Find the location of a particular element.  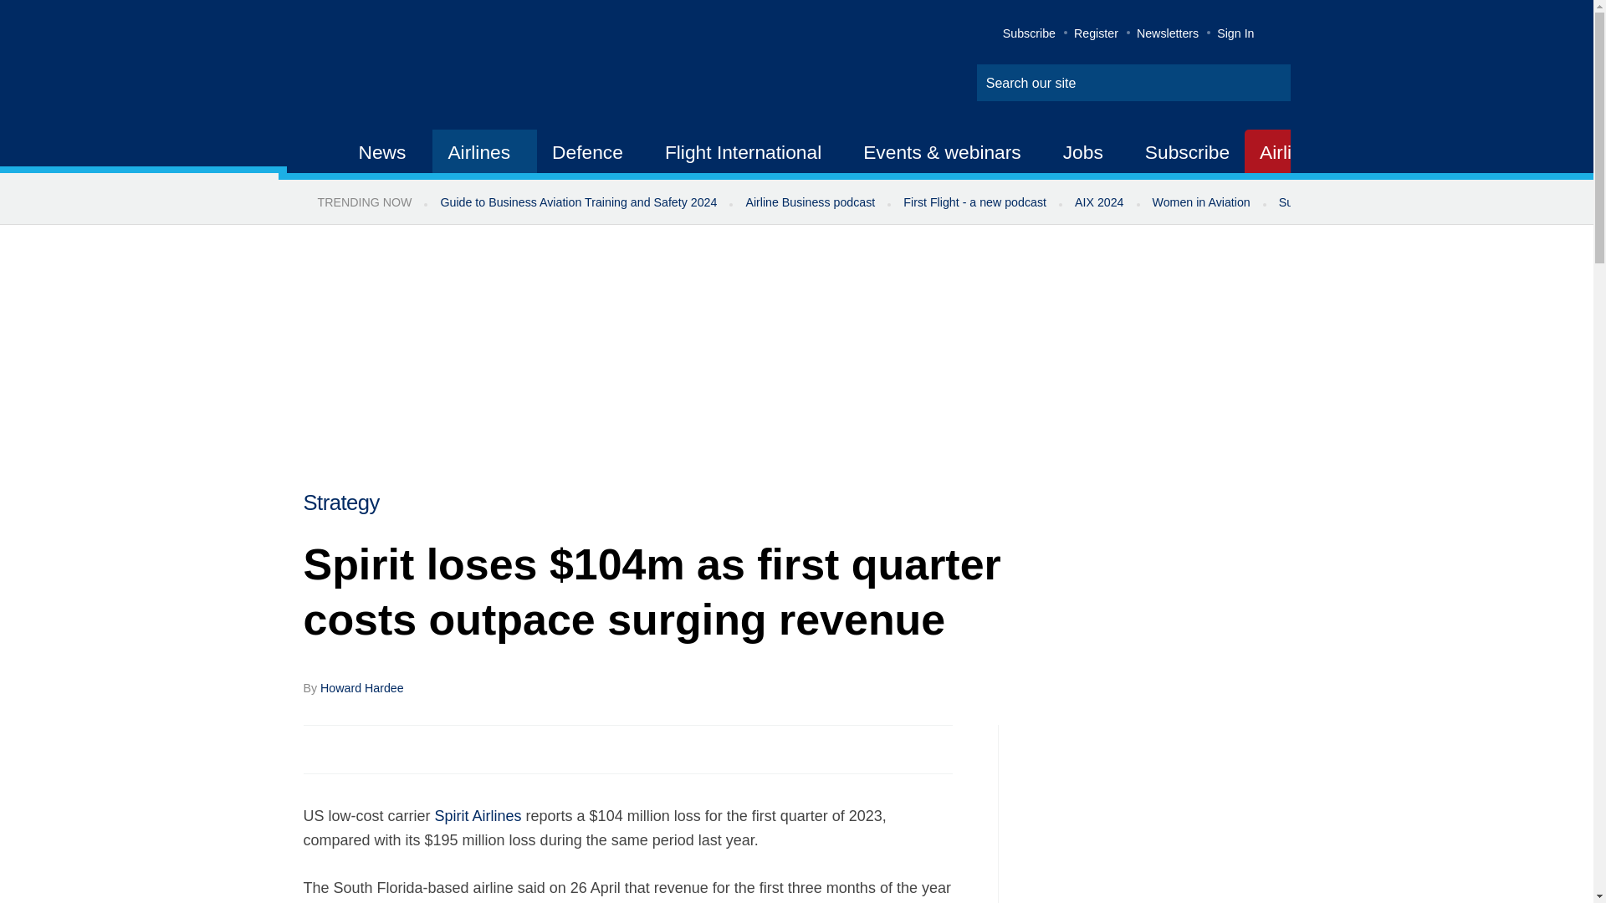

Women in Aviation is located at coordinates (1201, 202).